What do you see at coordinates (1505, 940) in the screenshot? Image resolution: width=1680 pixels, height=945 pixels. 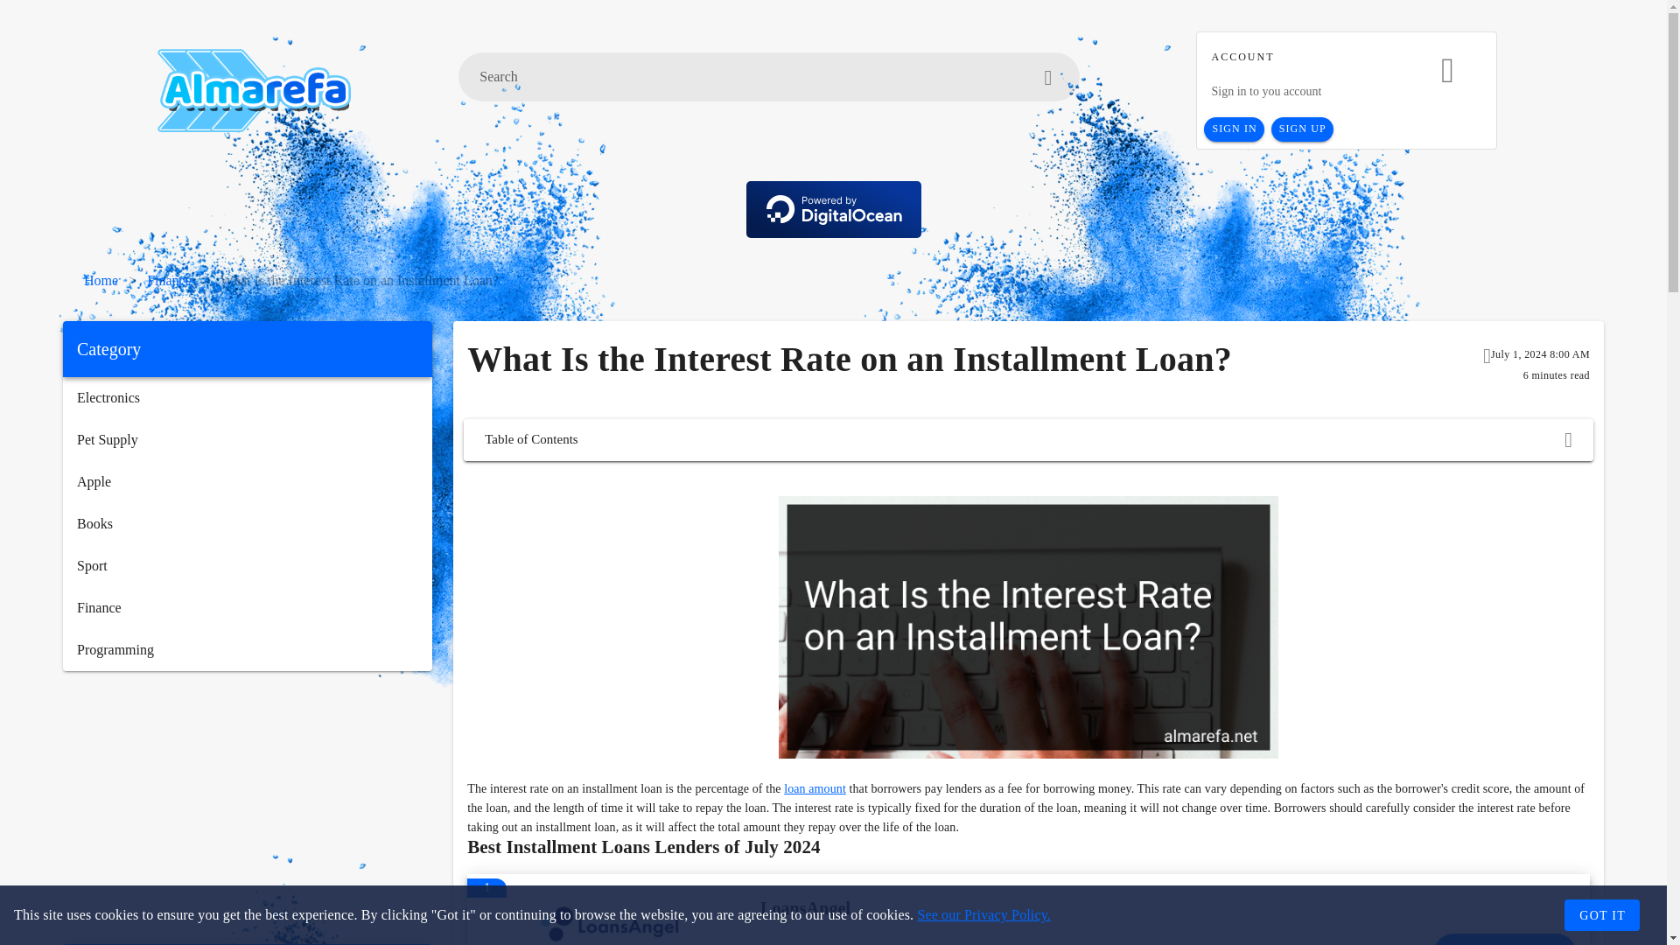 I see `GET LOAN NOW` at bounding box center [1505, 940].